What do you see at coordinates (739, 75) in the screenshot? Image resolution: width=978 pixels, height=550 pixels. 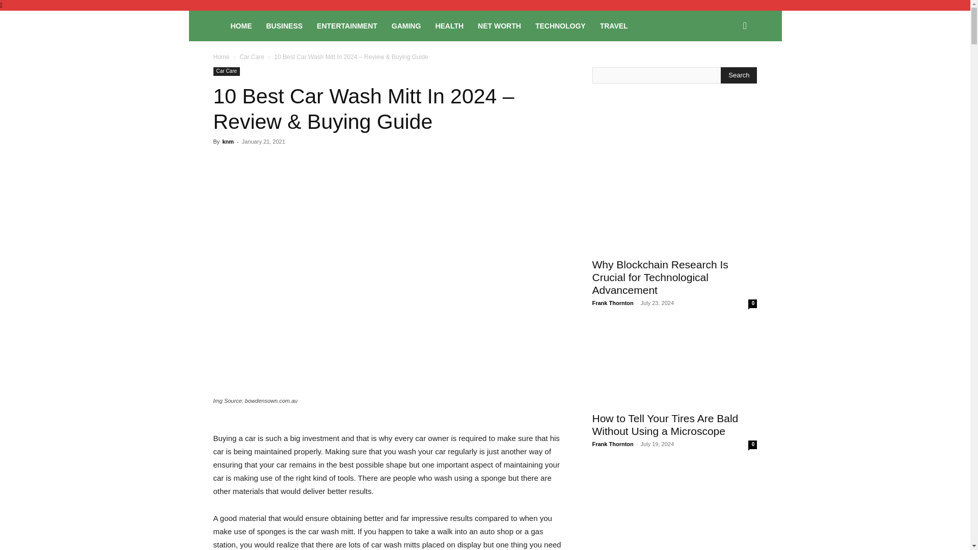 I see `Search` at bounding box center [739, 75].